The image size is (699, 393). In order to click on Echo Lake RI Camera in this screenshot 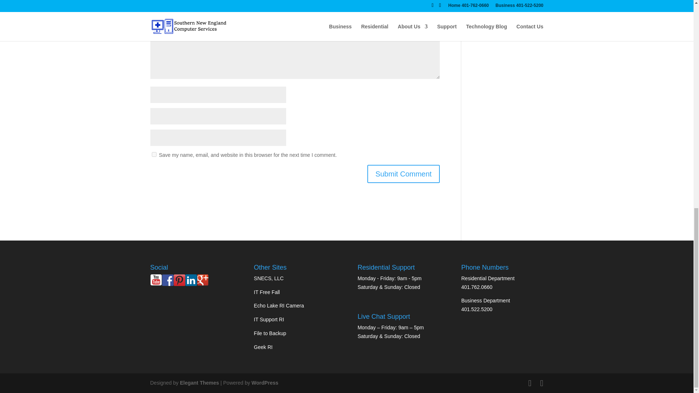, I will do `click(279, 305)`.